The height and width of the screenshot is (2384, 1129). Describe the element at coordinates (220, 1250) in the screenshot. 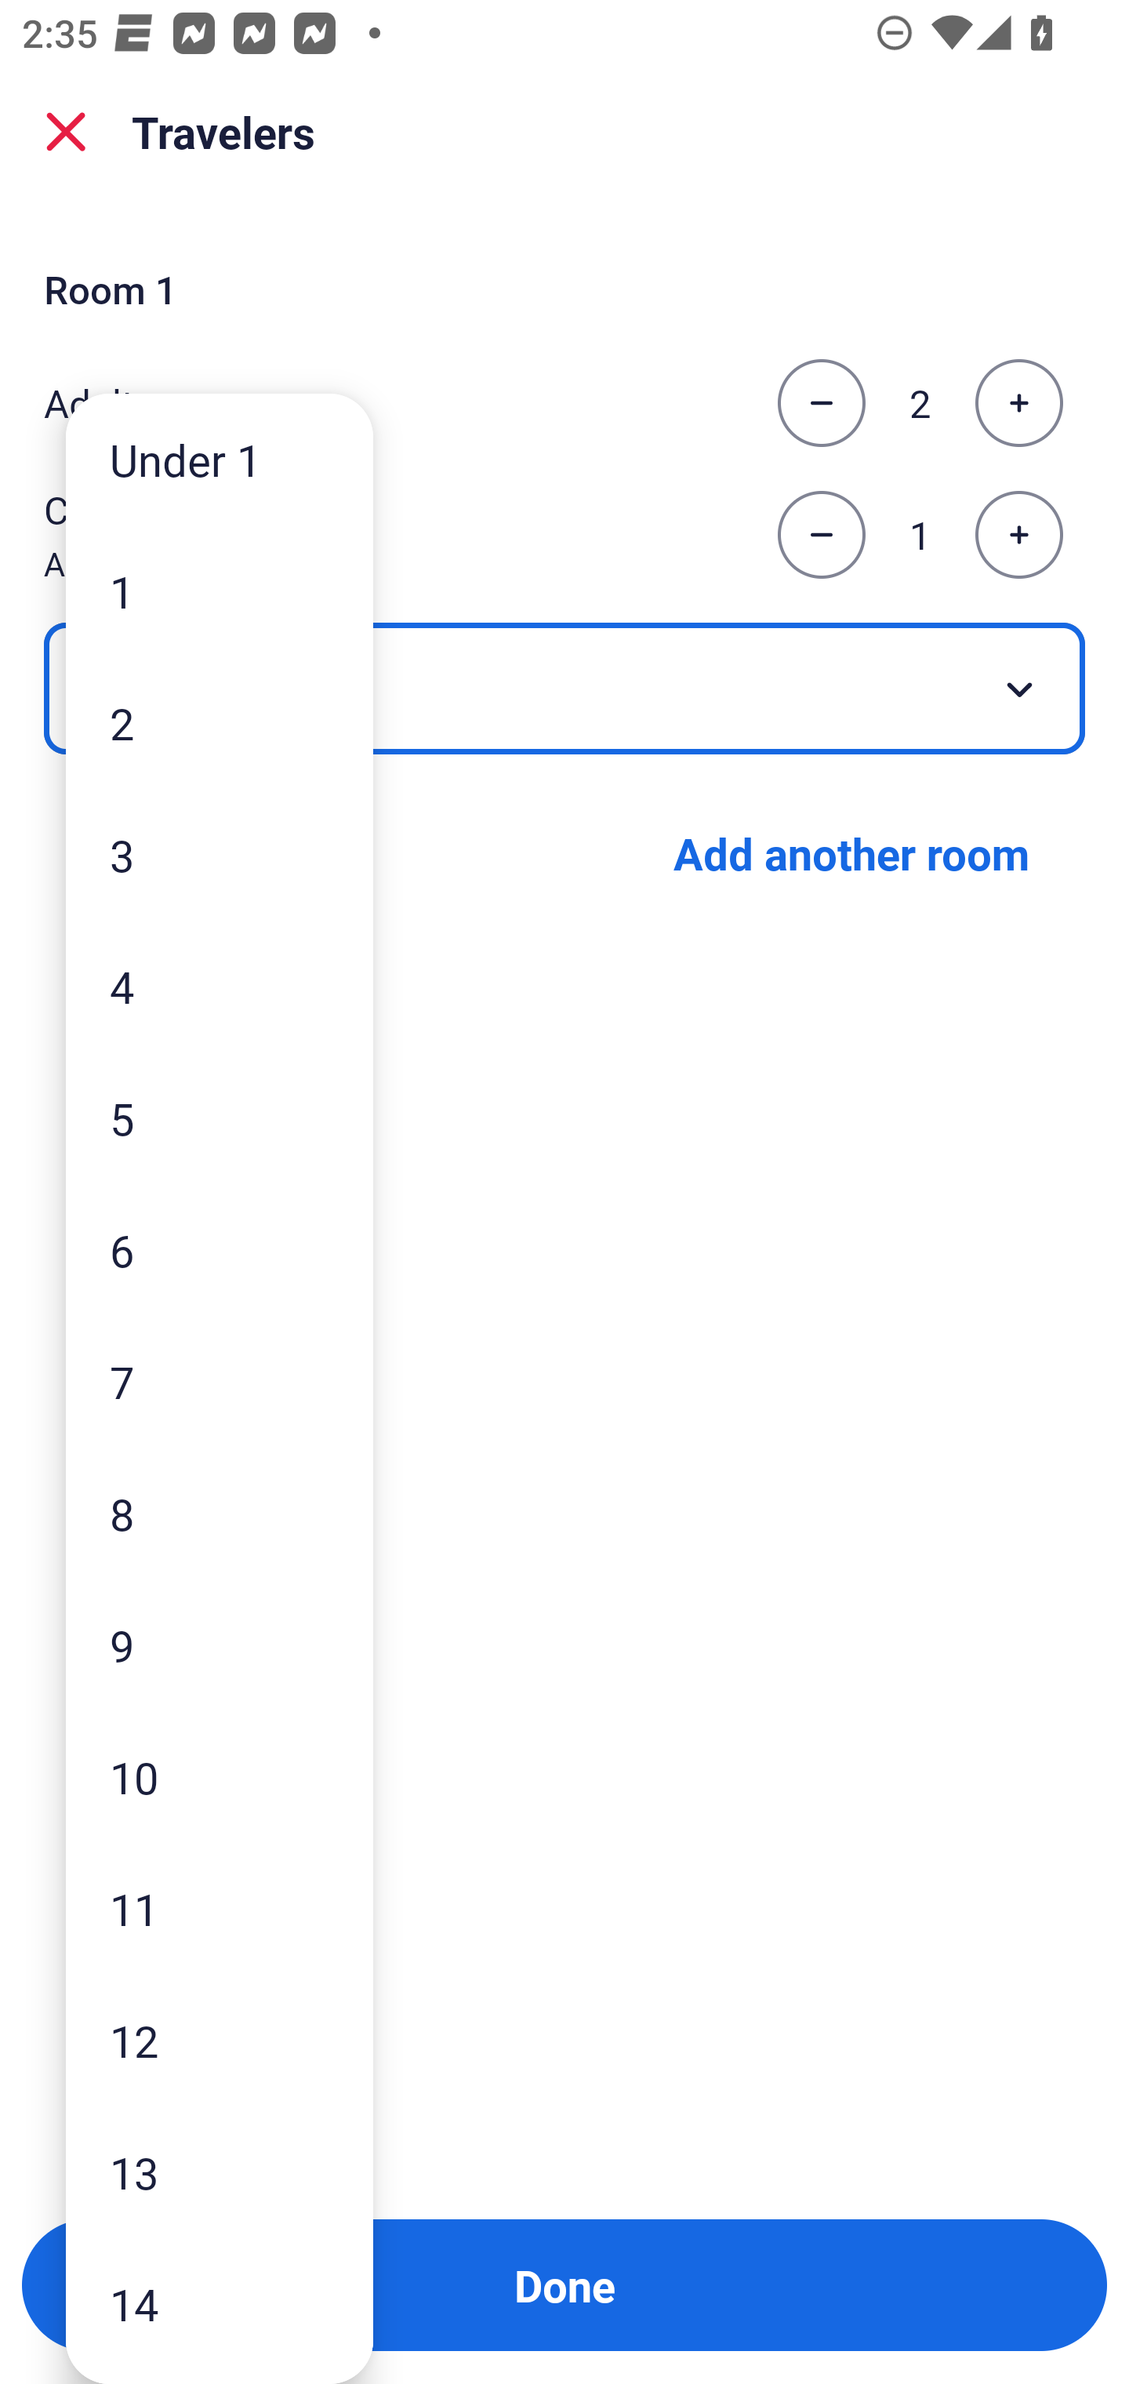

I see `6` at that location.